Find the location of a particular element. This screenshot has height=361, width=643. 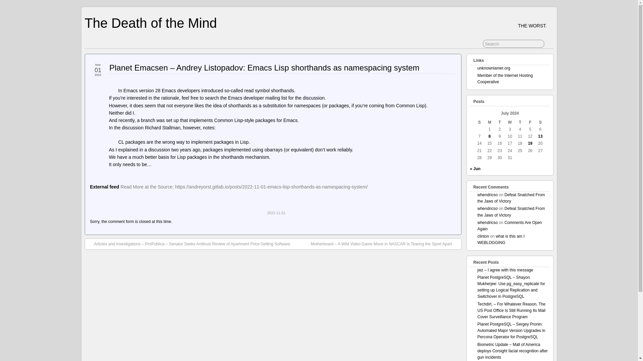

Search is located at coordinates (513, 43).